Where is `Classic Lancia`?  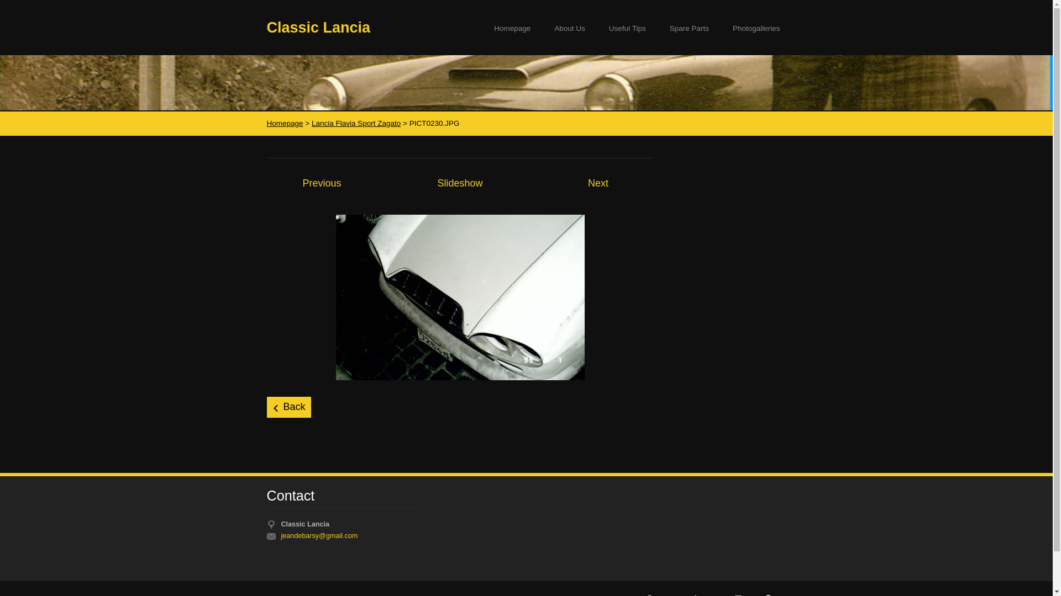 Classic Lancia is located at coordinates (318, 25).